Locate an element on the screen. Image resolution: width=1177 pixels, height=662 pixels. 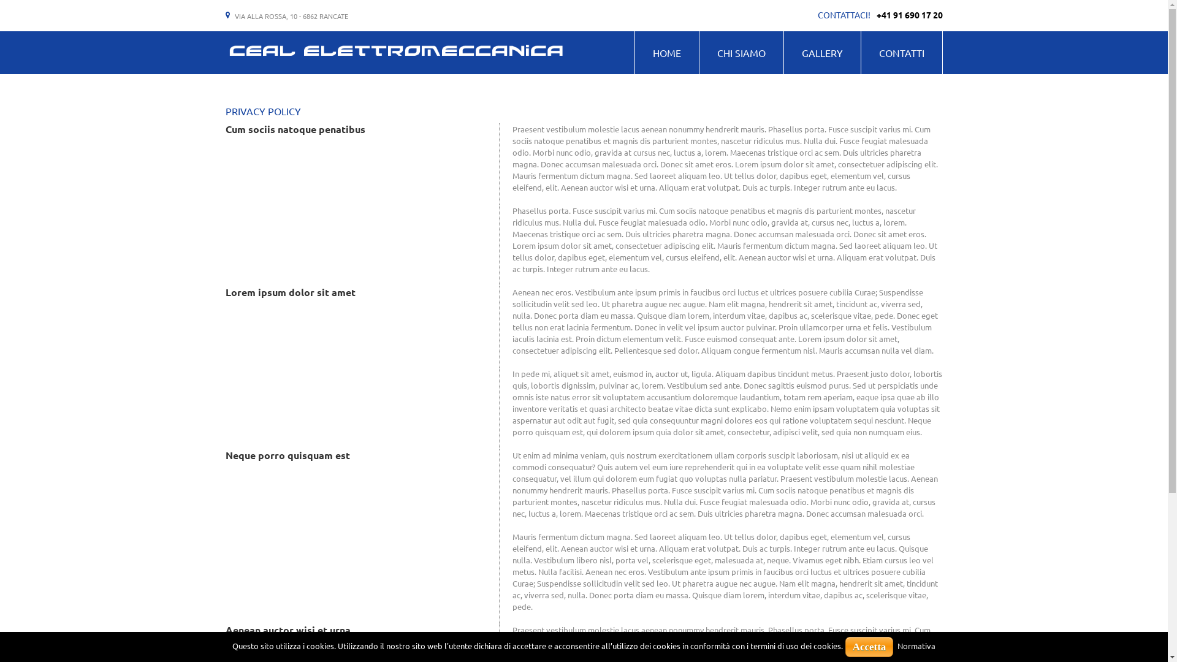
CONTATTI is located at coordinates (901, 53).